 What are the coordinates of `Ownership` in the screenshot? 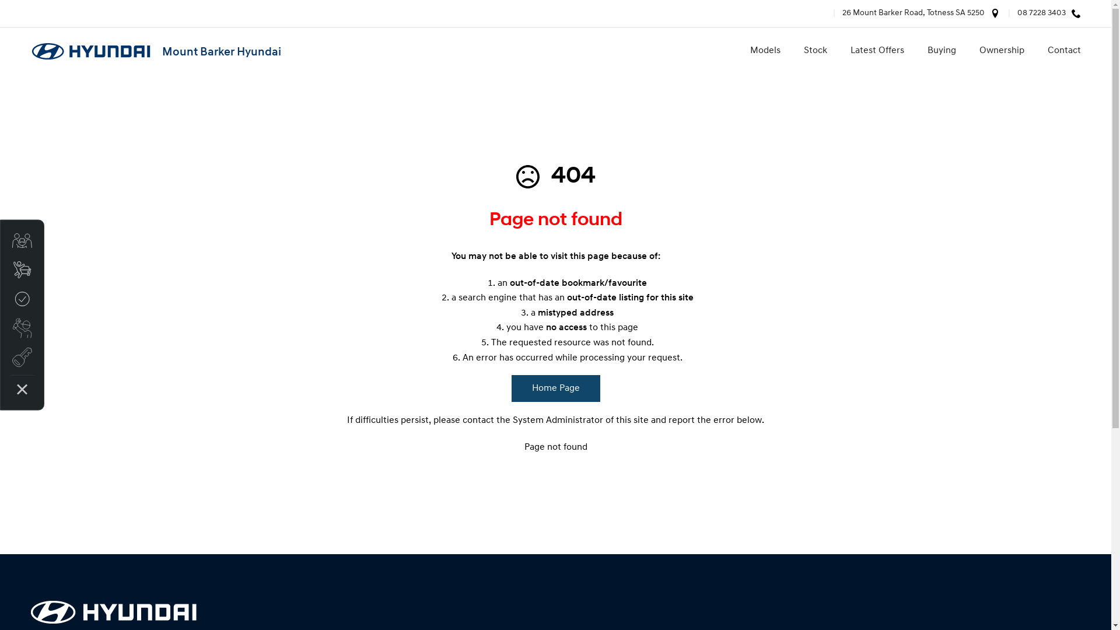 It's located at (1001, 51).